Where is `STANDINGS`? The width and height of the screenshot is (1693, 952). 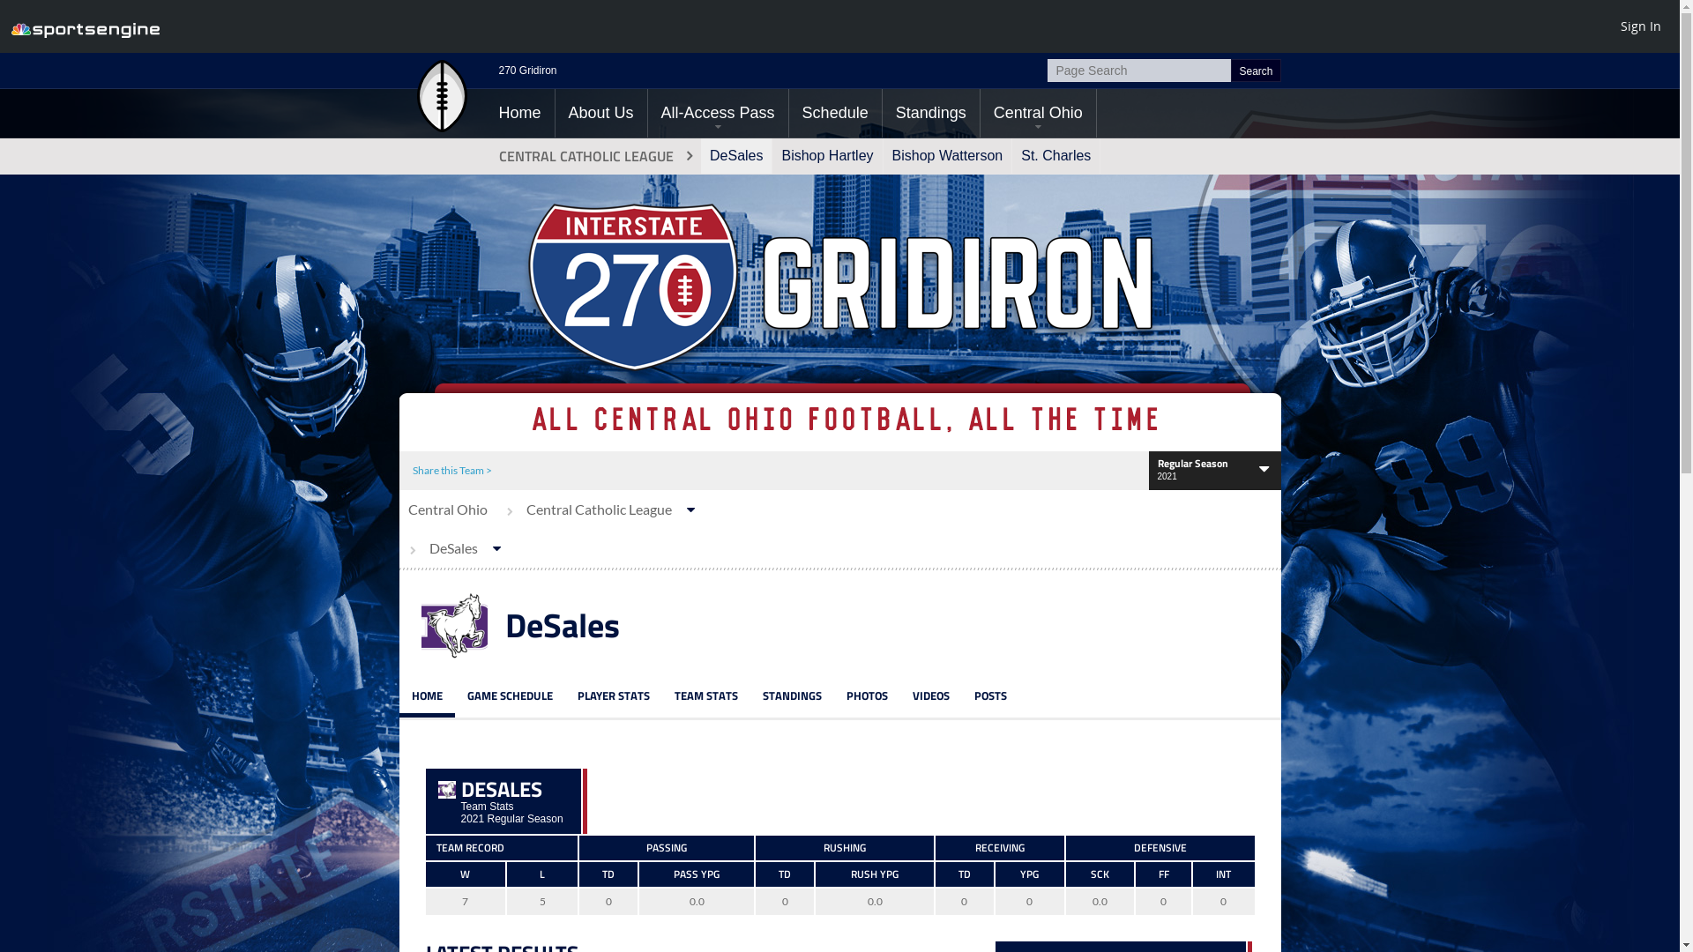 STANDINGS is located at coordinates (792, 696).